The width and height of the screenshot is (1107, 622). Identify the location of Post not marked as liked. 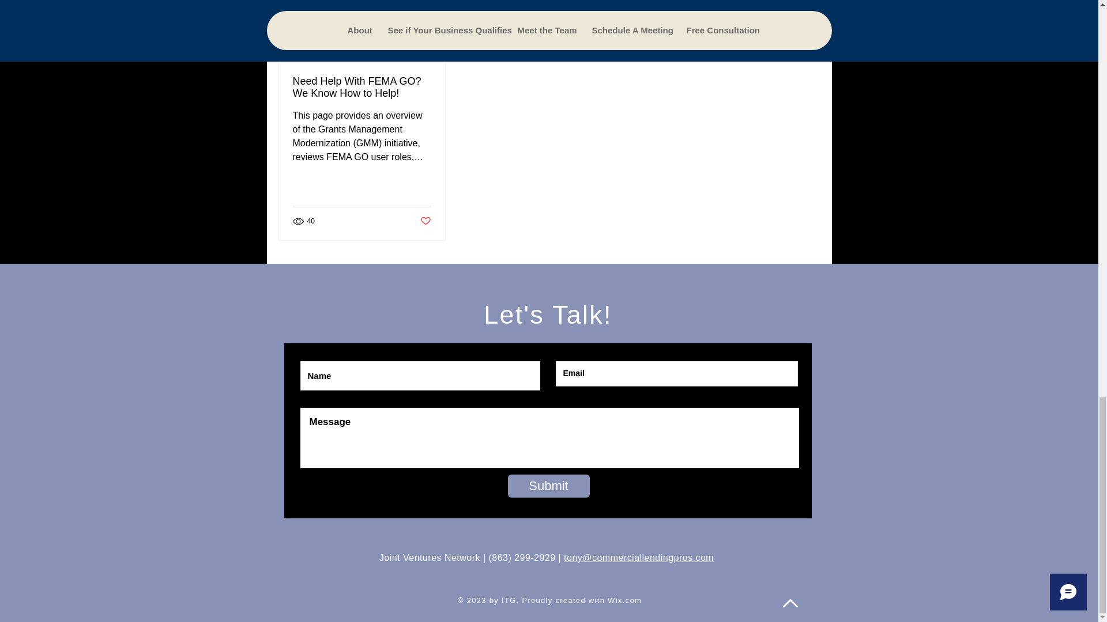
(424, 221).